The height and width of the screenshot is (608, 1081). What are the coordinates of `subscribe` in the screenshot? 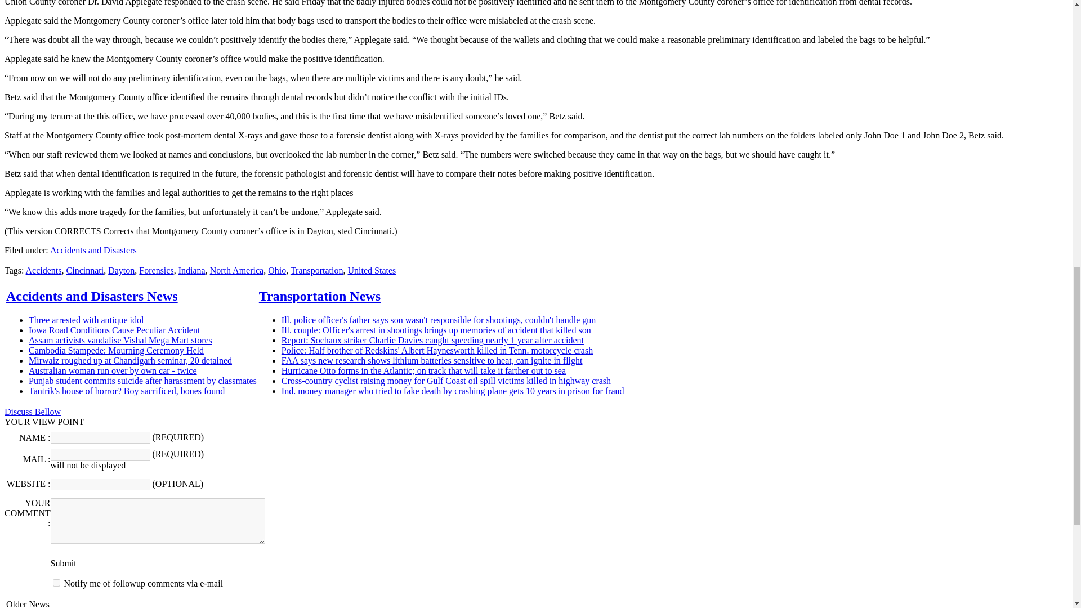 It's located at (56, 583).